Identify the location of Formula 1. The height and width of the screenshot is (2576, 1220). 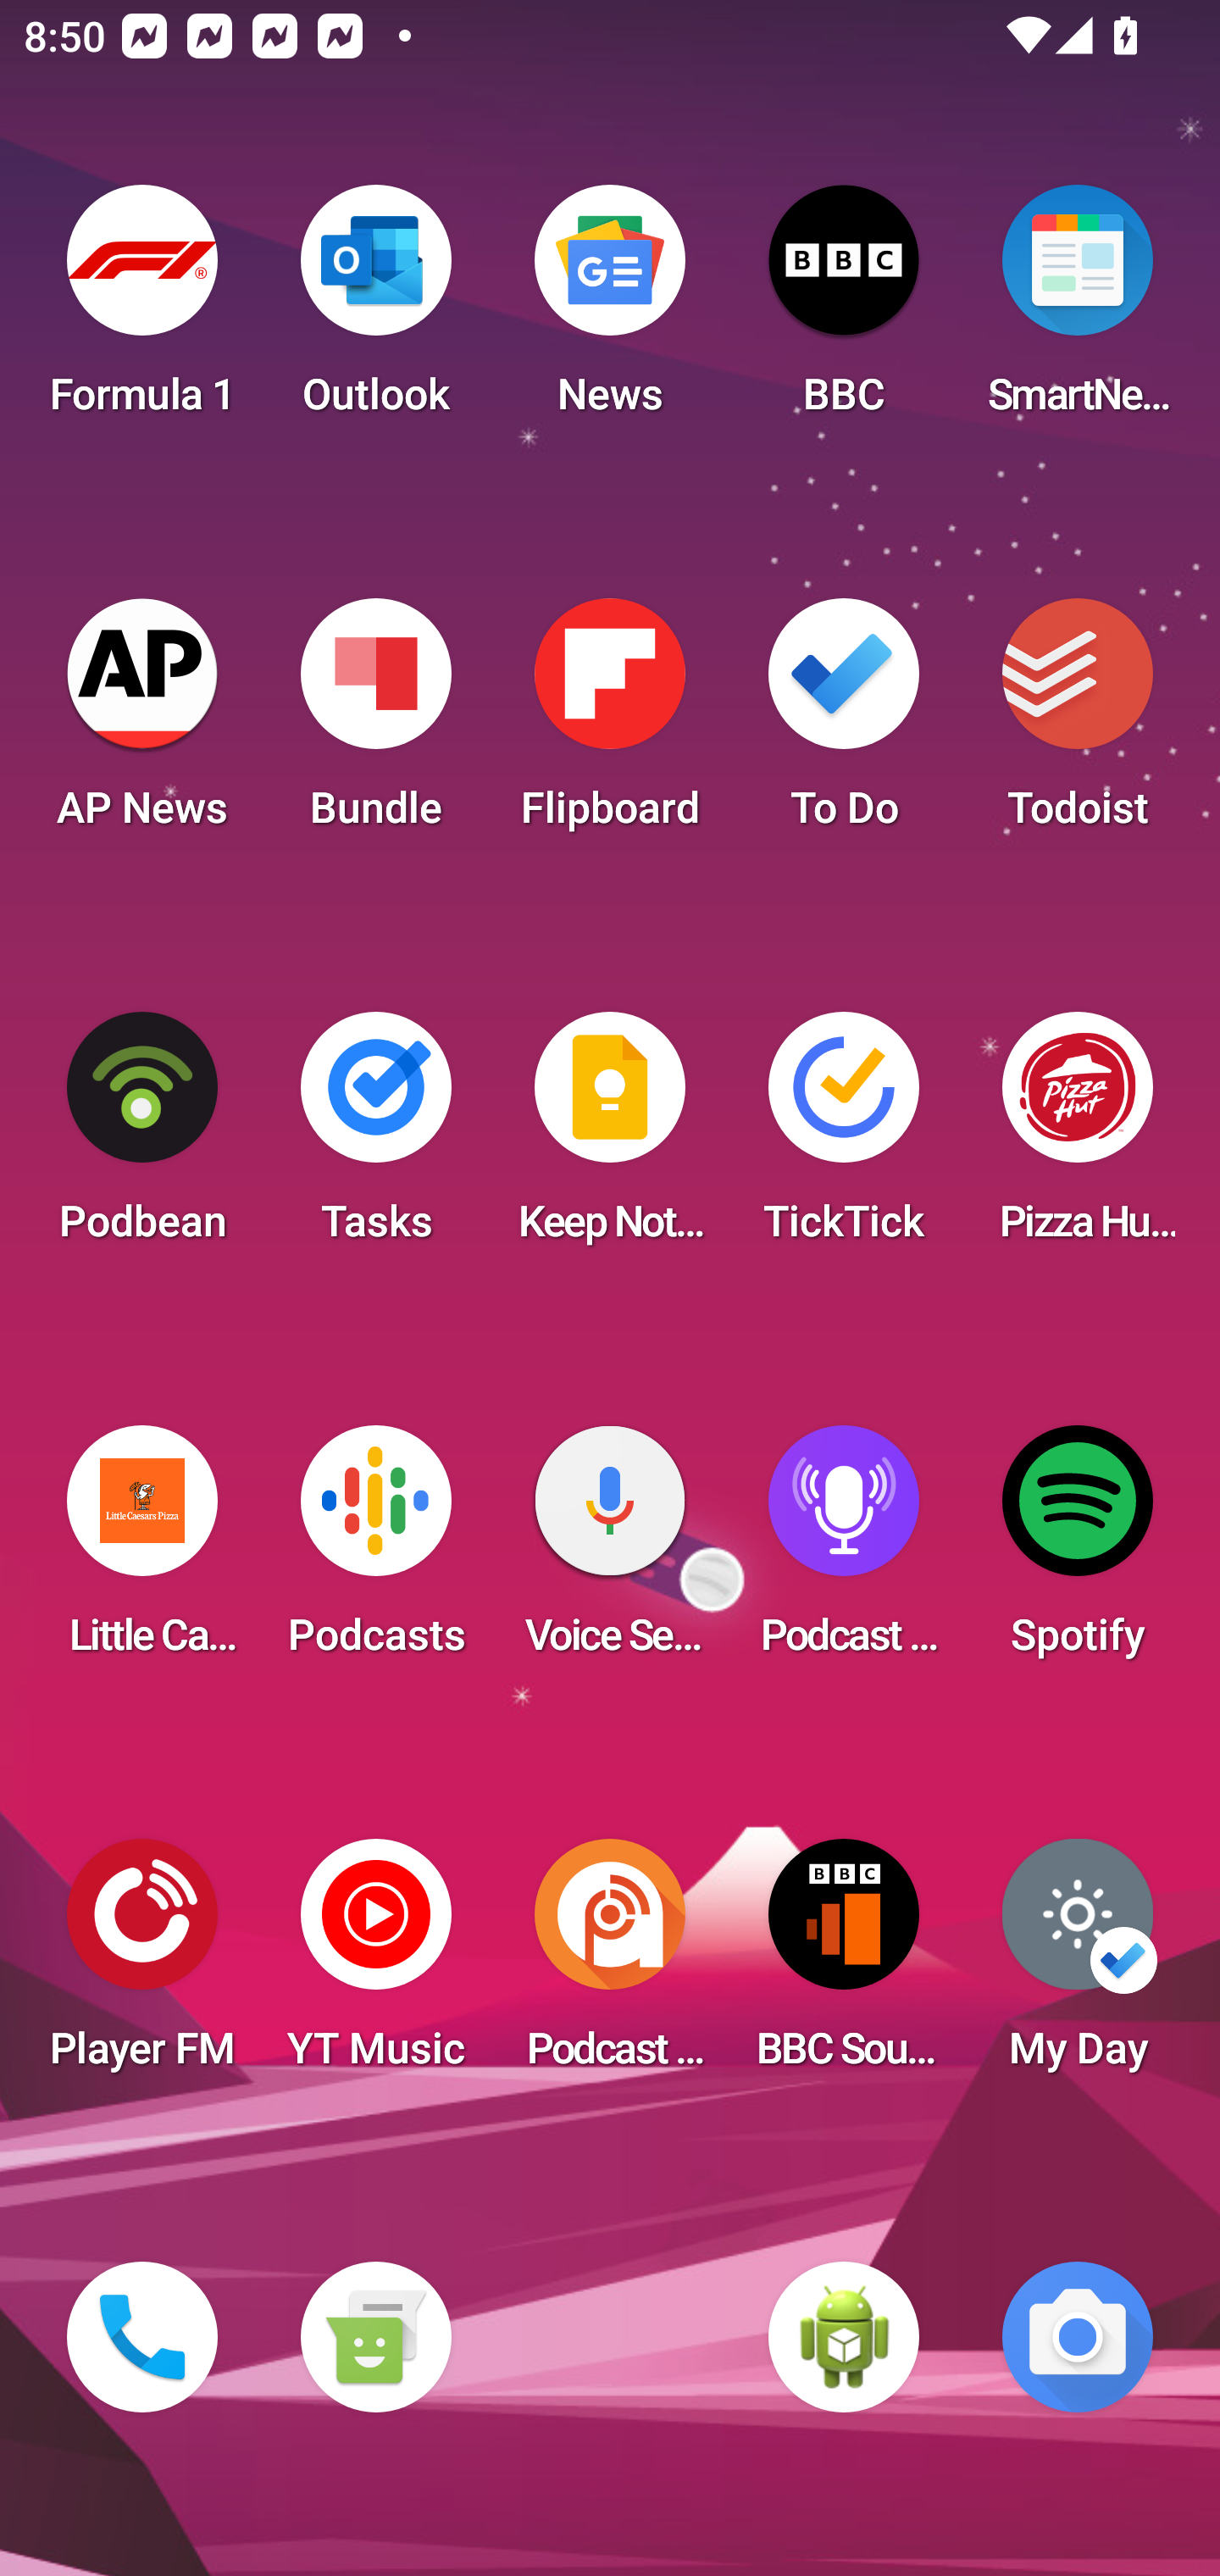
(142, 310).